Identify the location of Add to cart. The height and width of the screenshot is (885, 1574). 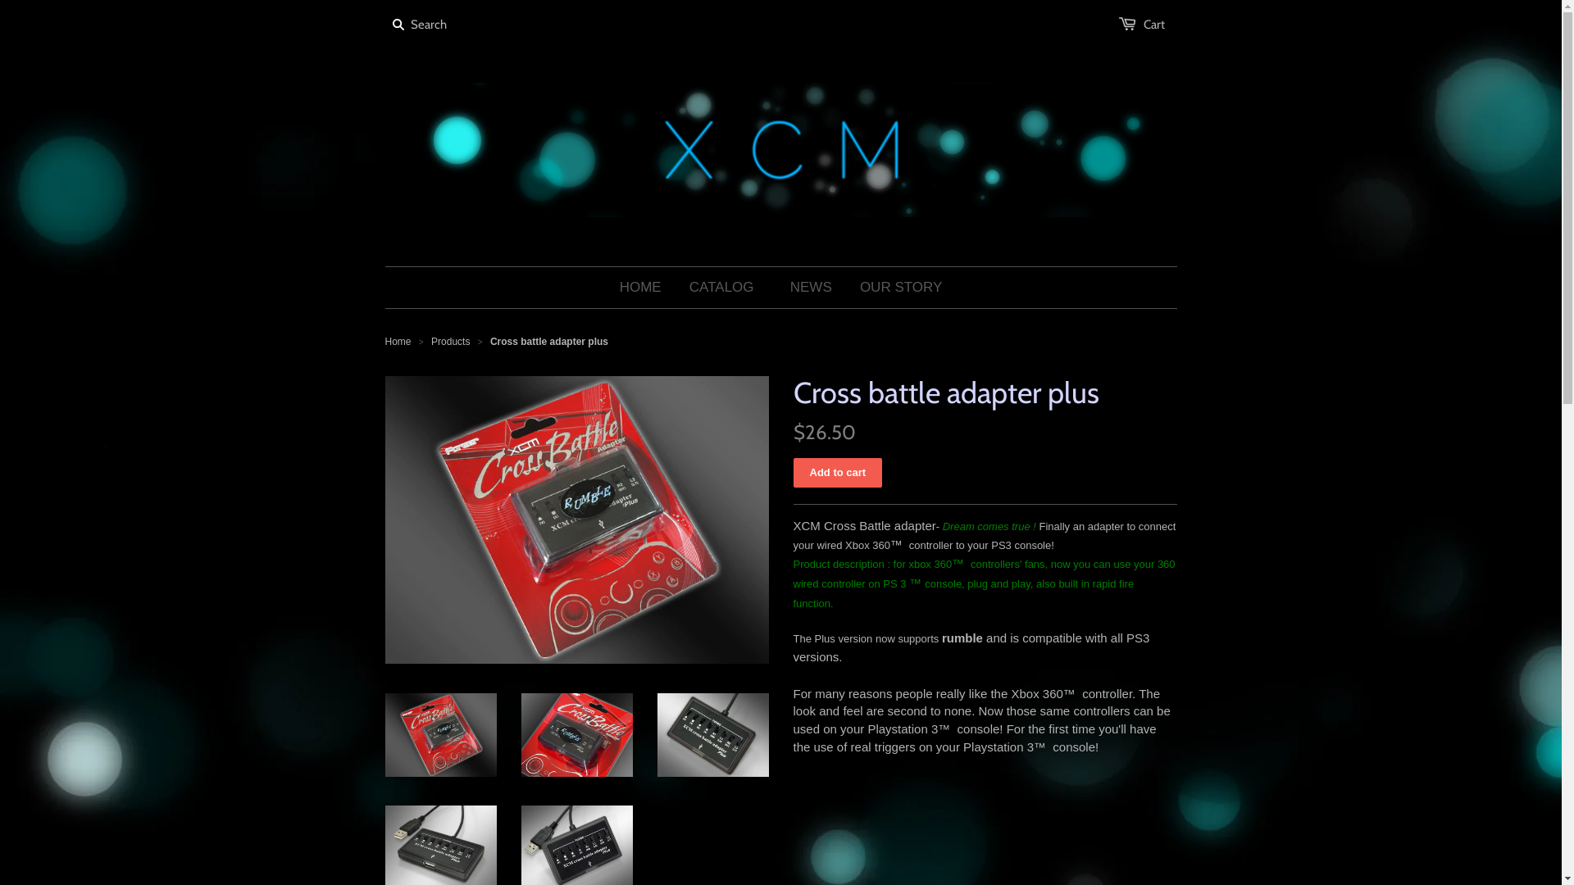
(838, 473).